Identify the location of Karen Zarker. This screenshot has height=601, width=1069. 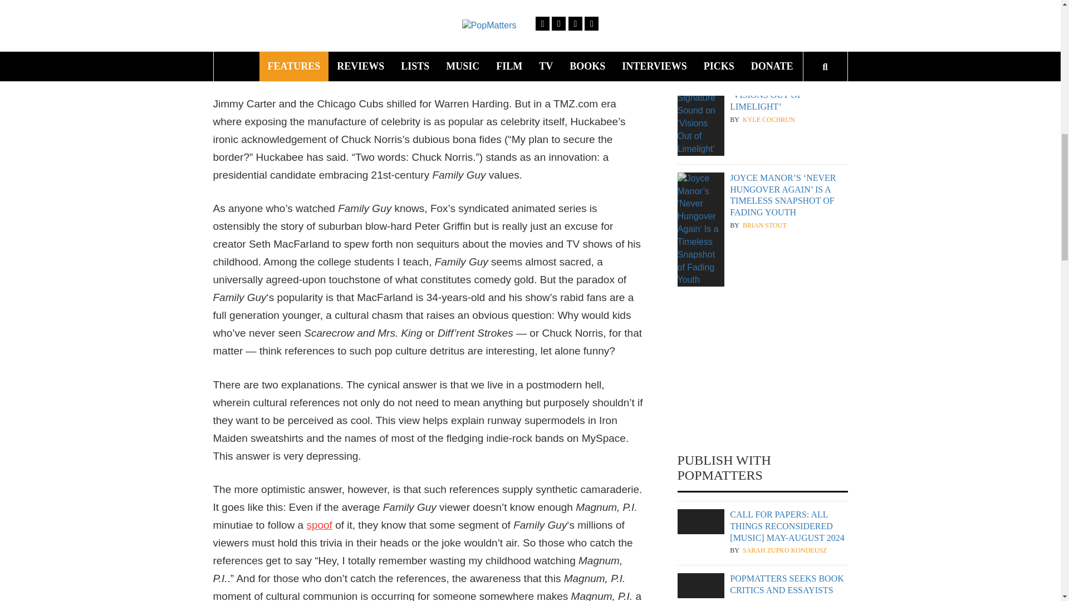
(768, 600).